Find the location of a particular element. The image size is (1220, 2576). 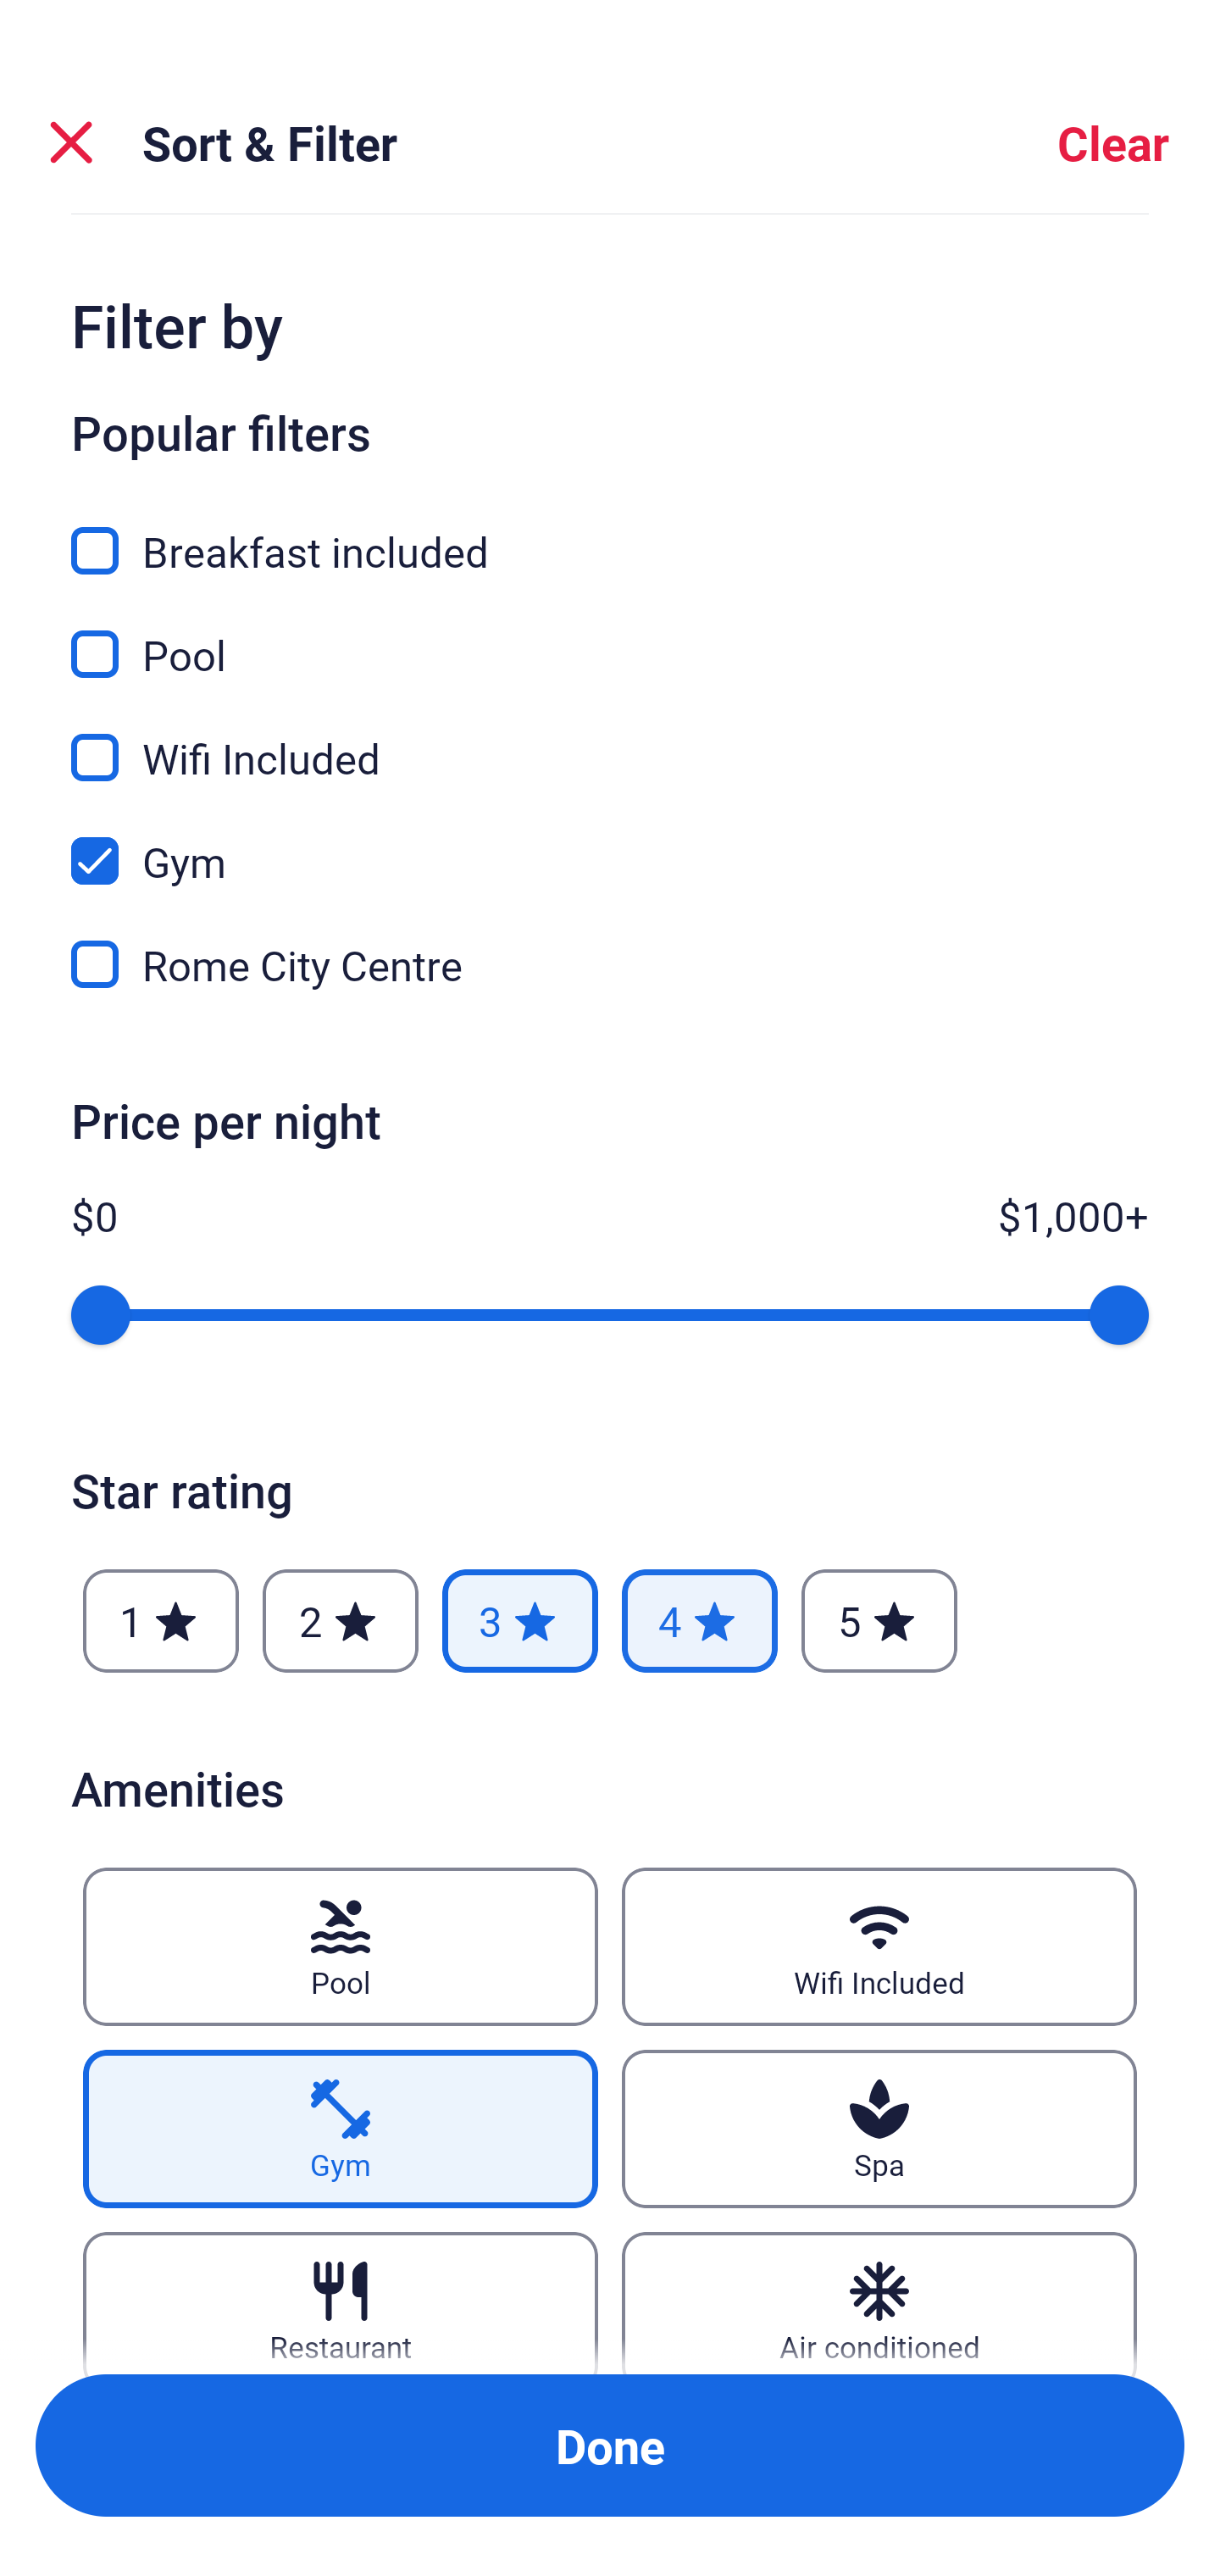

Breakfast included, Breakfast included is located at coordinates (610, 533).